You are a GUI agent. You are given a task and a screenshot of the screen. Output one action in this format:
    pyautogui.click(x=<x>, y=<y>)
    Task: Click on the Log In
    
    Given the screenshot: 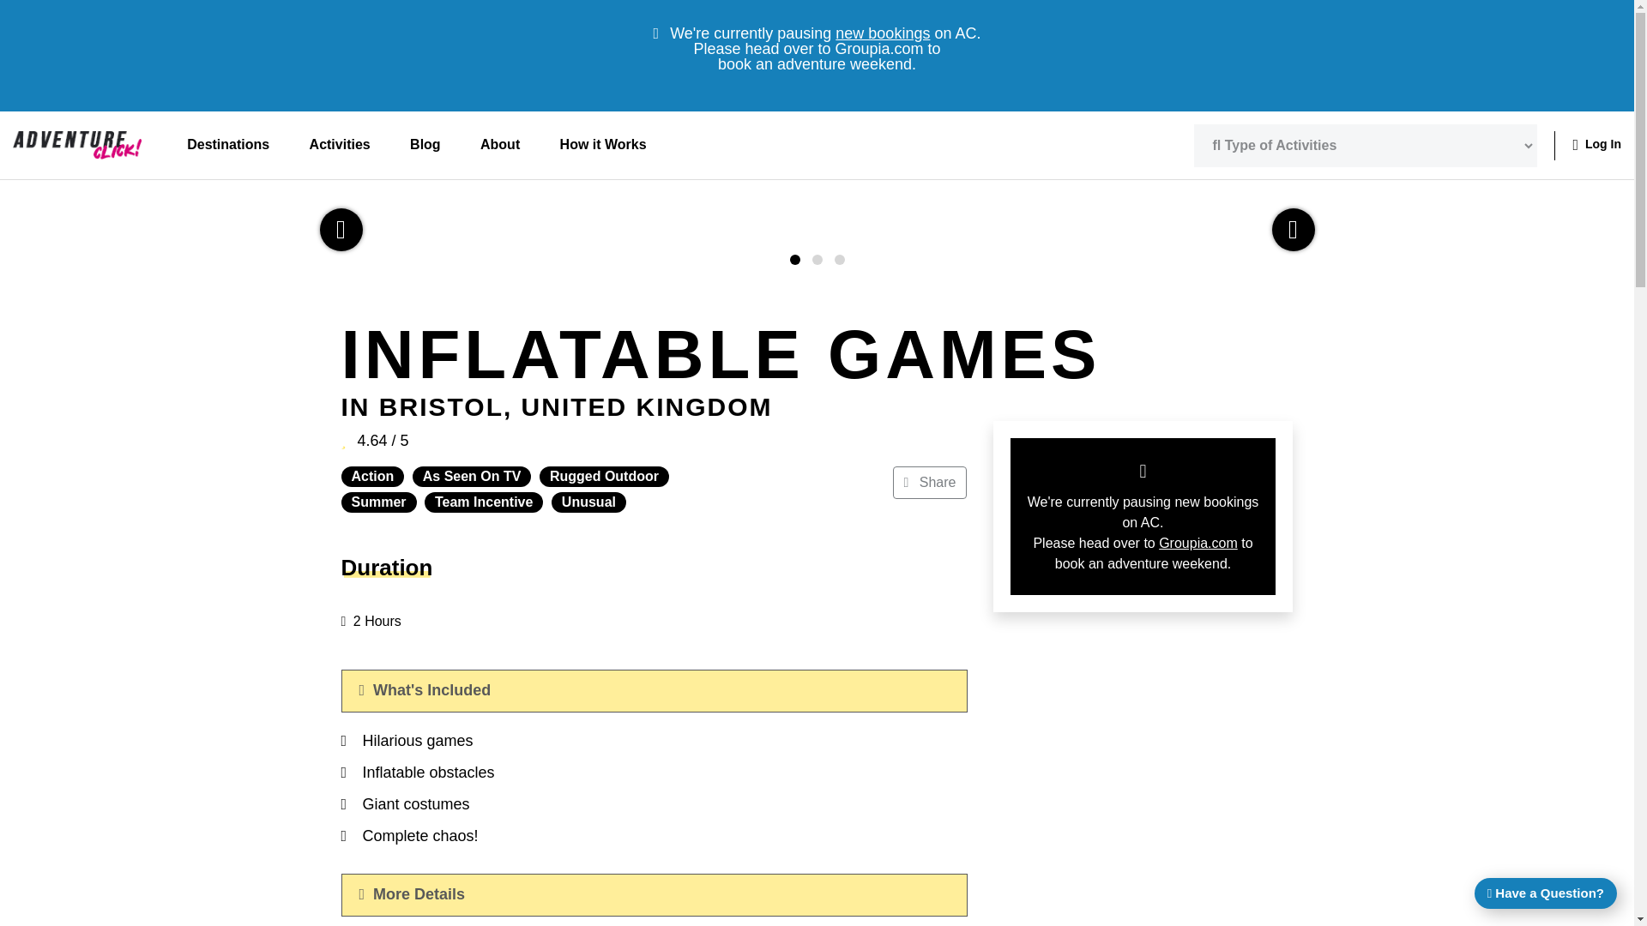 What is the action you would take?
    pyautogui.click(x=1596, y=144)
    